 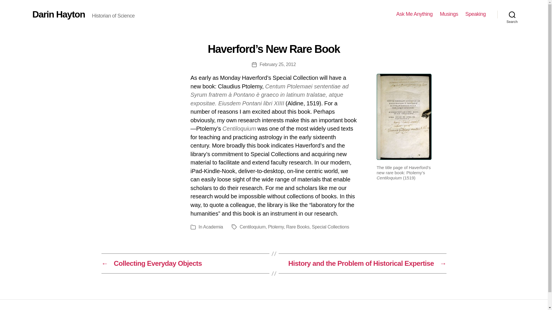 I want to click on Academia, so click(x=213, y=227).